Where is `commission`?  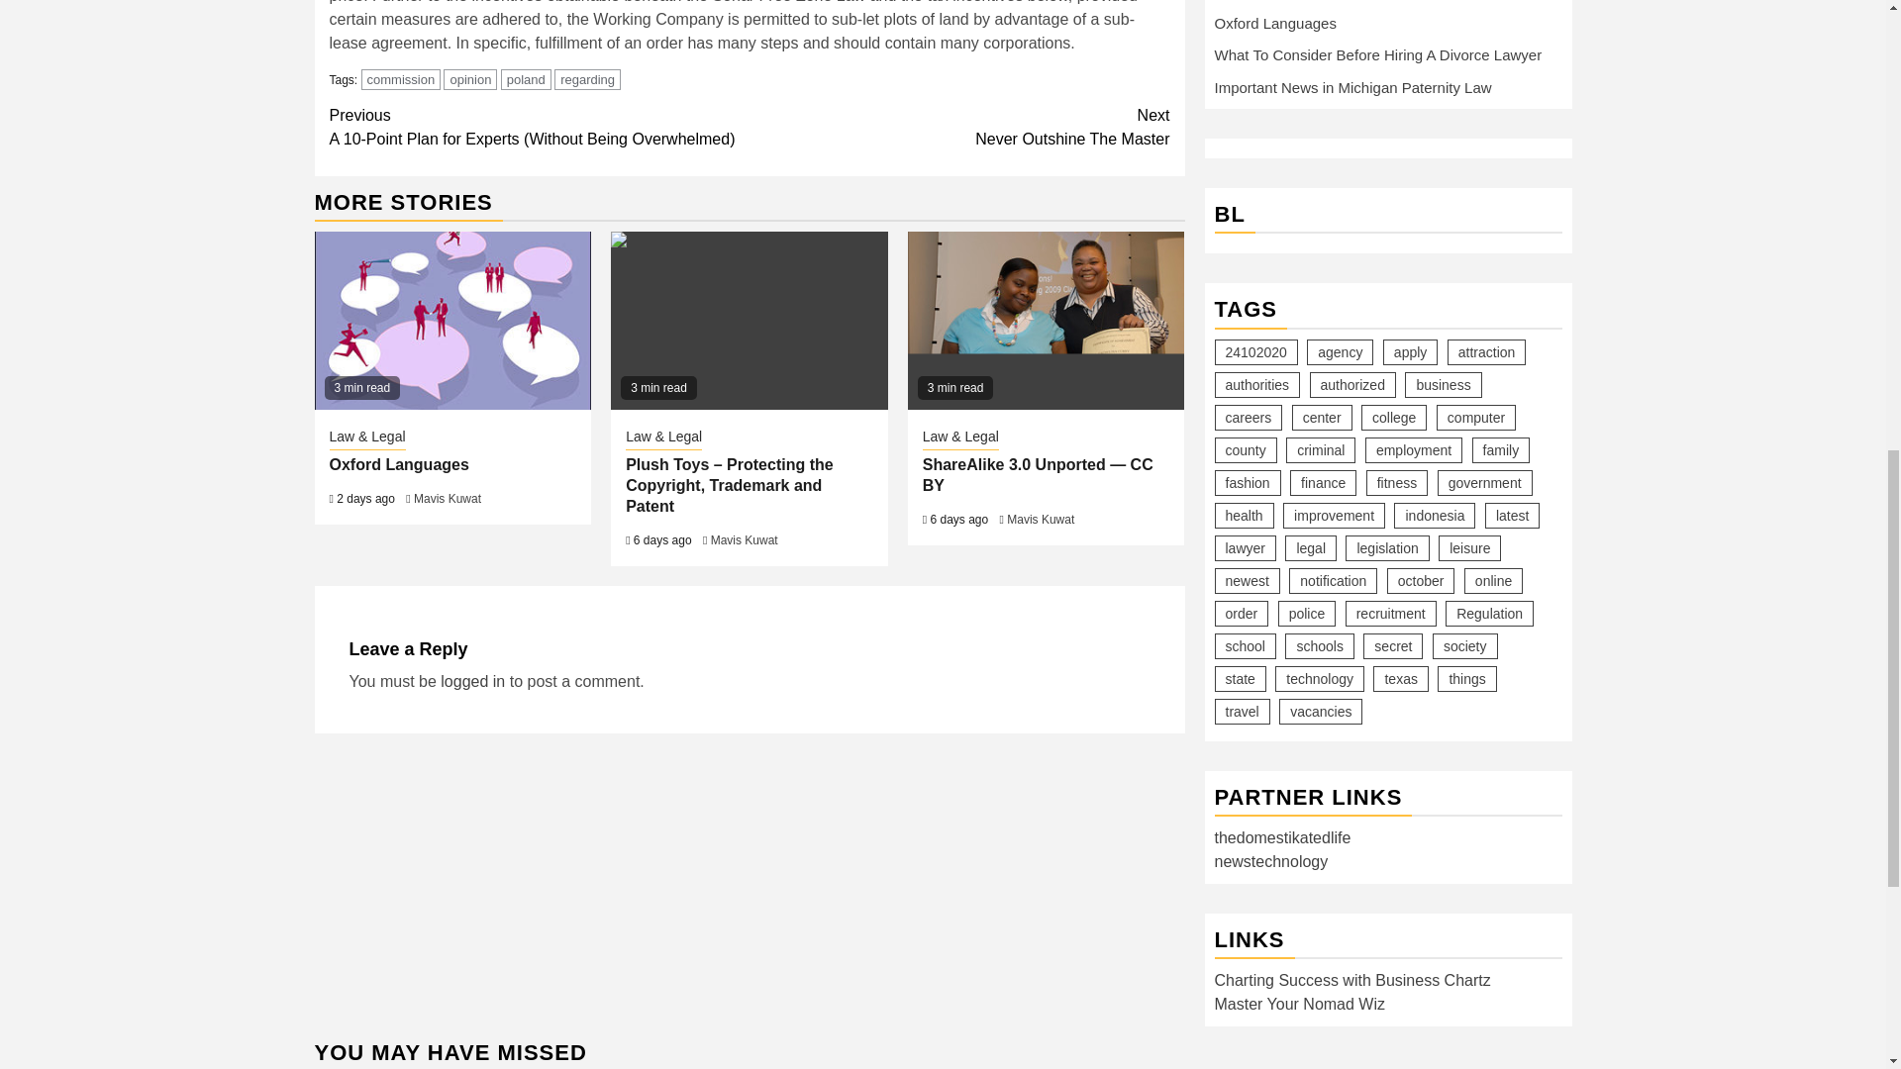
commission is located at coordinates (400, 79).